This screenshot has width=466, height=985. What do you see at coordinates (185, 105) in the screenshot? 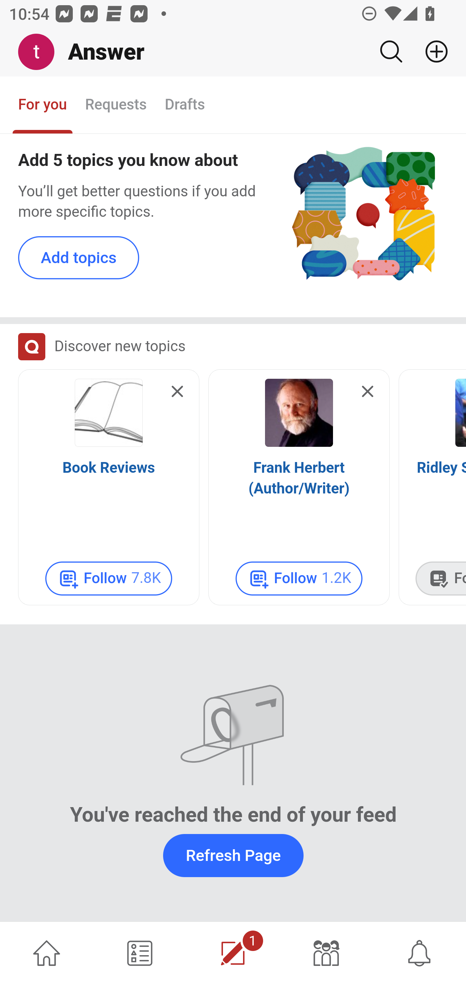
I see `Drafts` at bounding box center [185, 105].